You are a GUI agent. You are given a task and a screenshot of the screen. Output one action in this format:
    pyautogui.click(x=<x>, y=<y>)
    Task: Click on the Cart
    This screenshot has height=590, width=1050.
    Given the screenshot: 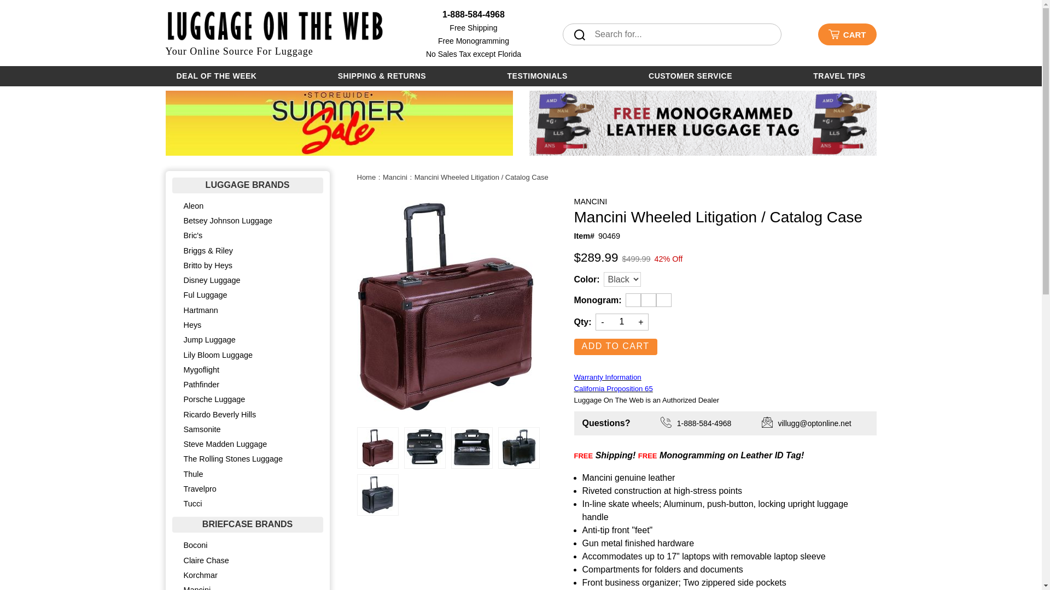 What is the action you would take?
    pyautogui.click(x=847, y=34)
    